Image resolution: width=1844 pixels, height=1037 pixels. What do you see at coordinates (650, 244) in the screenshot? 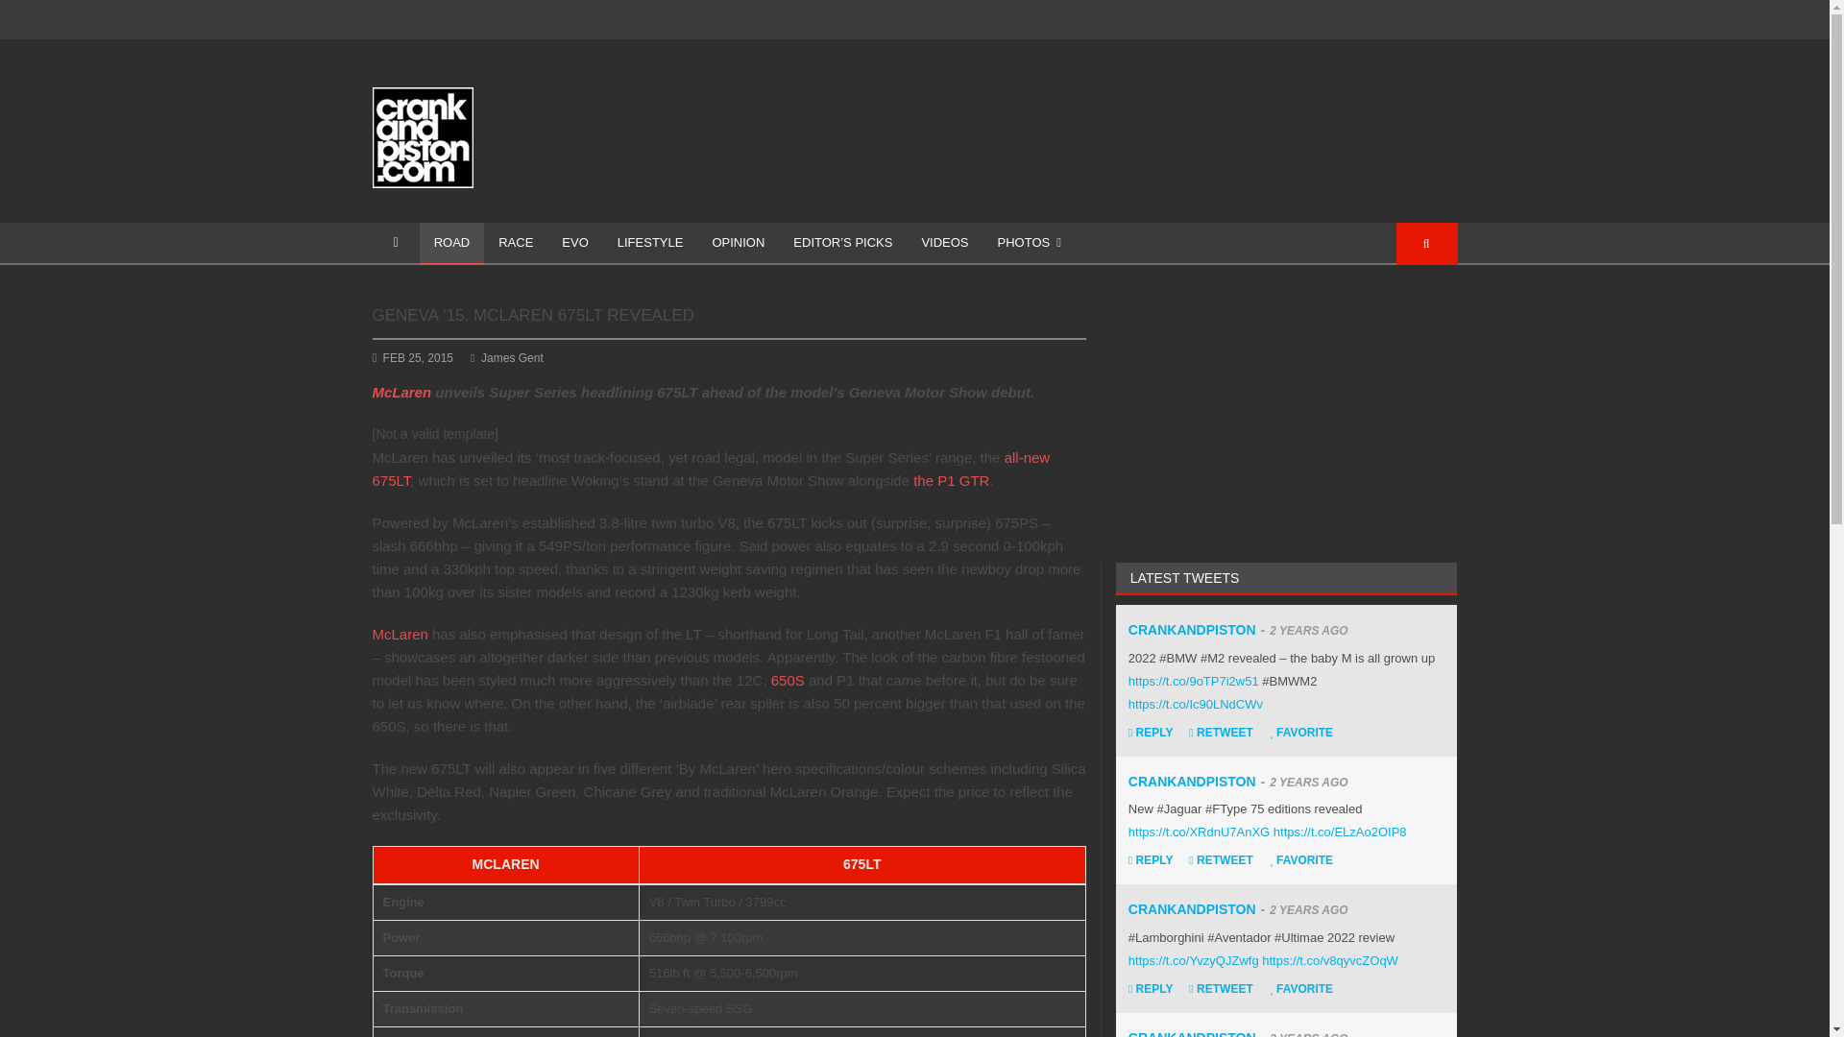
I see `LIFESTYLE` at bounding box center [650, 244].